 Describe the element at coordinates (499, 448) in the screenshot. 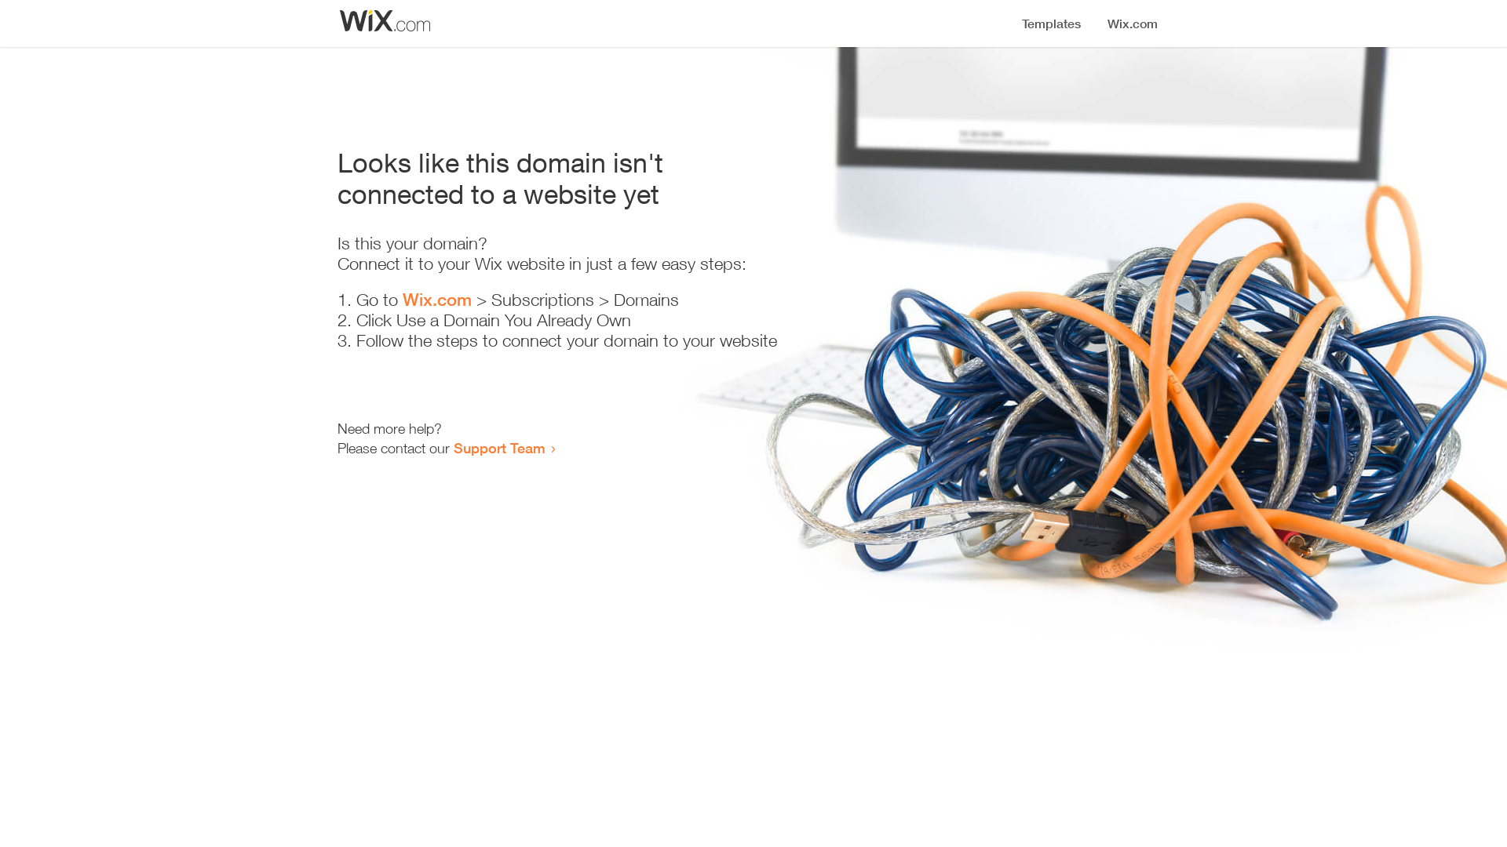

I see `Support Team` at that location.